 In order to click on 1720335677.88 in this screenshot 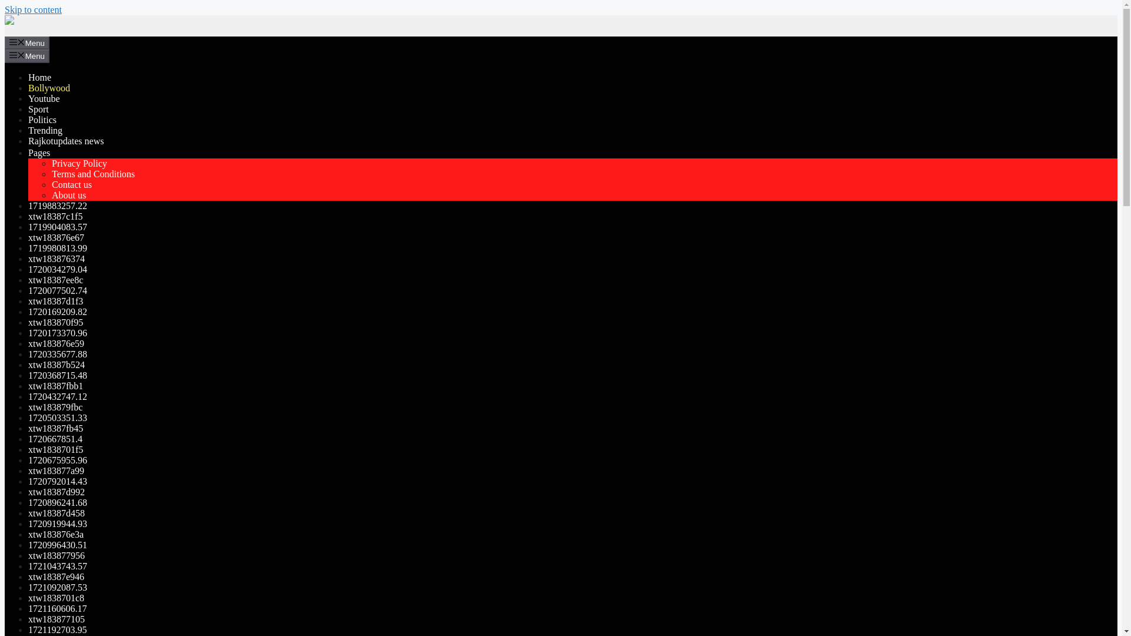, I will do `click(58, 354)`.